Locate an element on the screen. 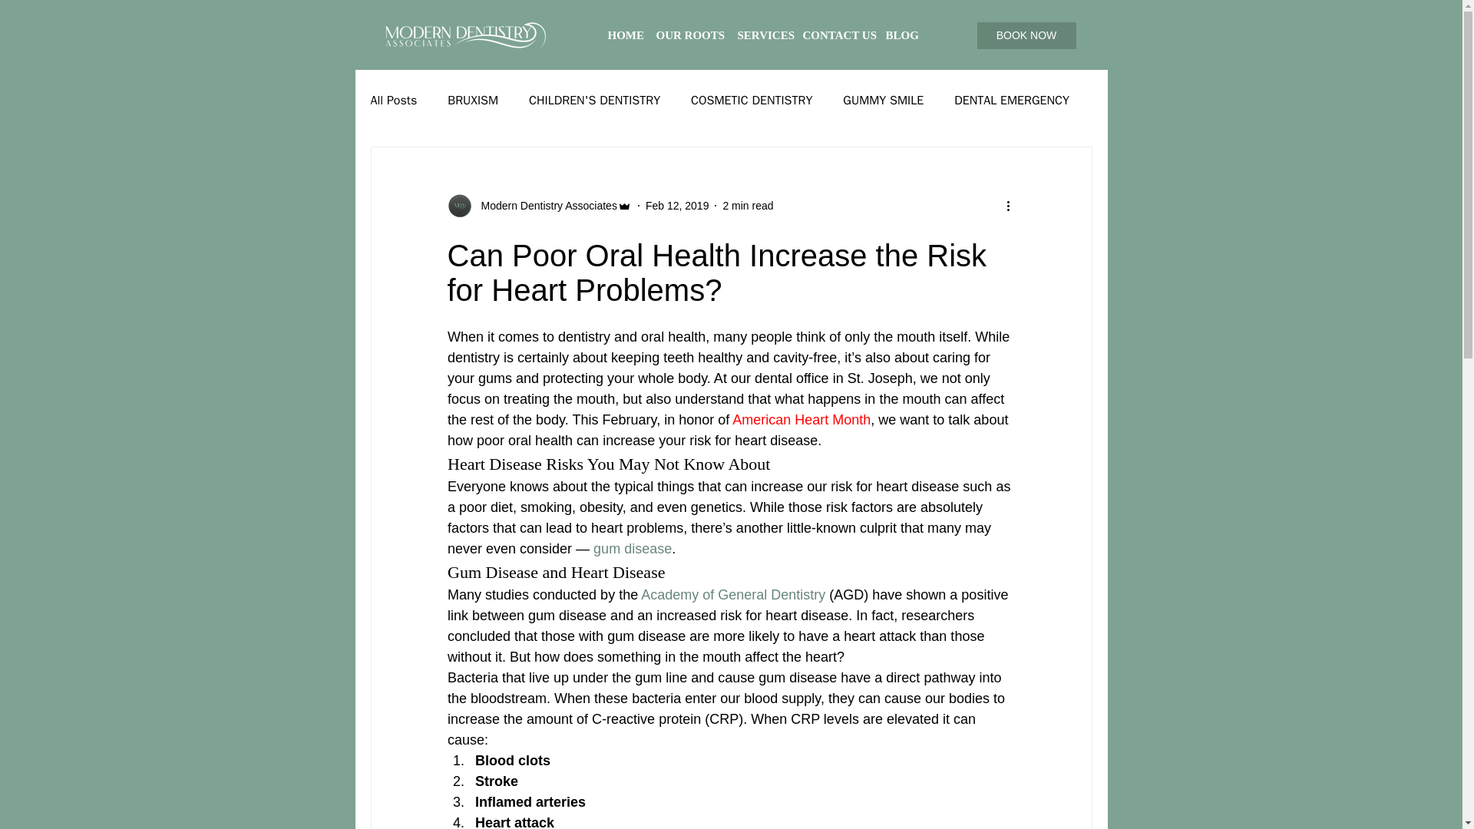 This screenshot has width=1474, height=829. CHILDREN'S DENTISTRY is located at coordinates (594, 100).